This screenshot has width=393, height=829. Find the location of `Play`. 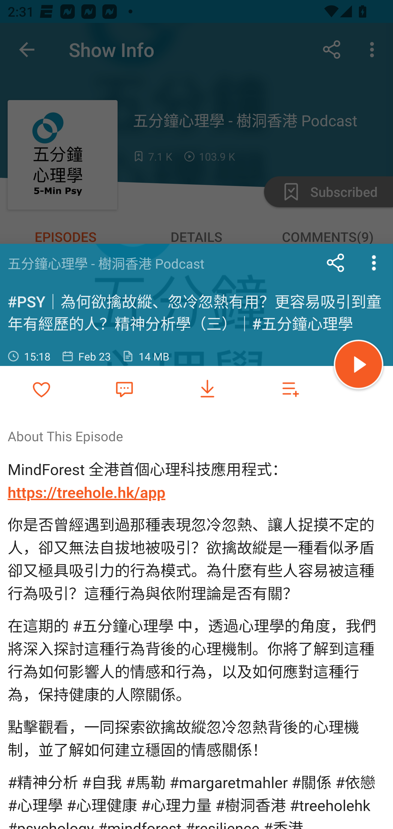

Play is located at coordinates (359, 366).